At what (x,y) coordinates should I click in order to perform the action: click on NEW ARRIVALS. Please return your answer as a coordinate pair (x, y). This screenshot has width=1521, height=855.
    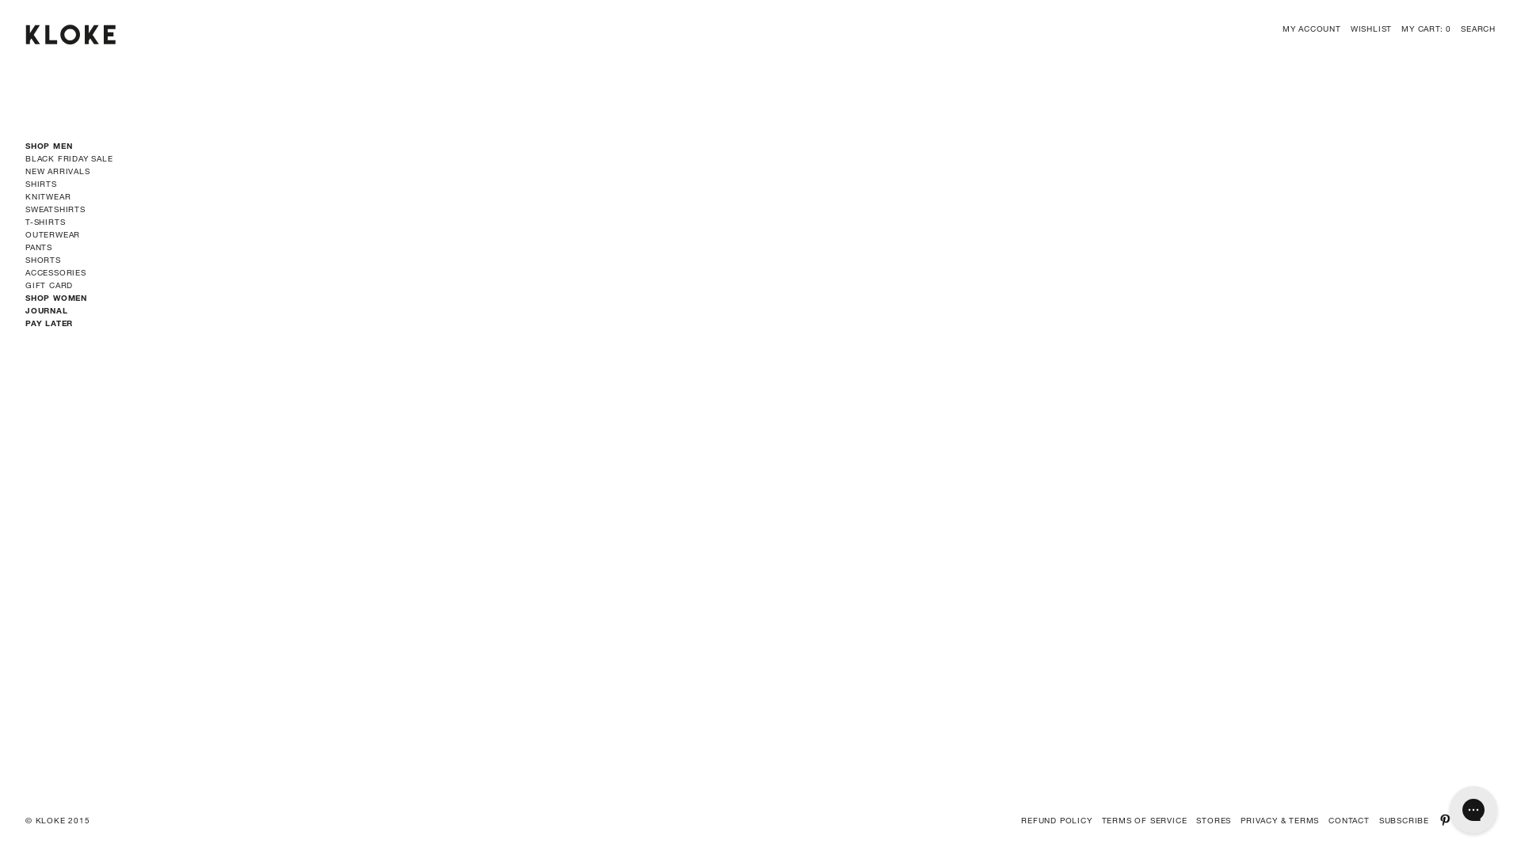
    Looking at the image, I should click on (58, 171).